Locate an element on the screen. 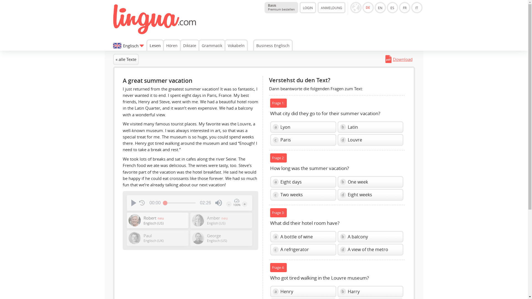 The width and height of the screenshot is (532, 299). Vokabeln is located at coordinates (218, 203).